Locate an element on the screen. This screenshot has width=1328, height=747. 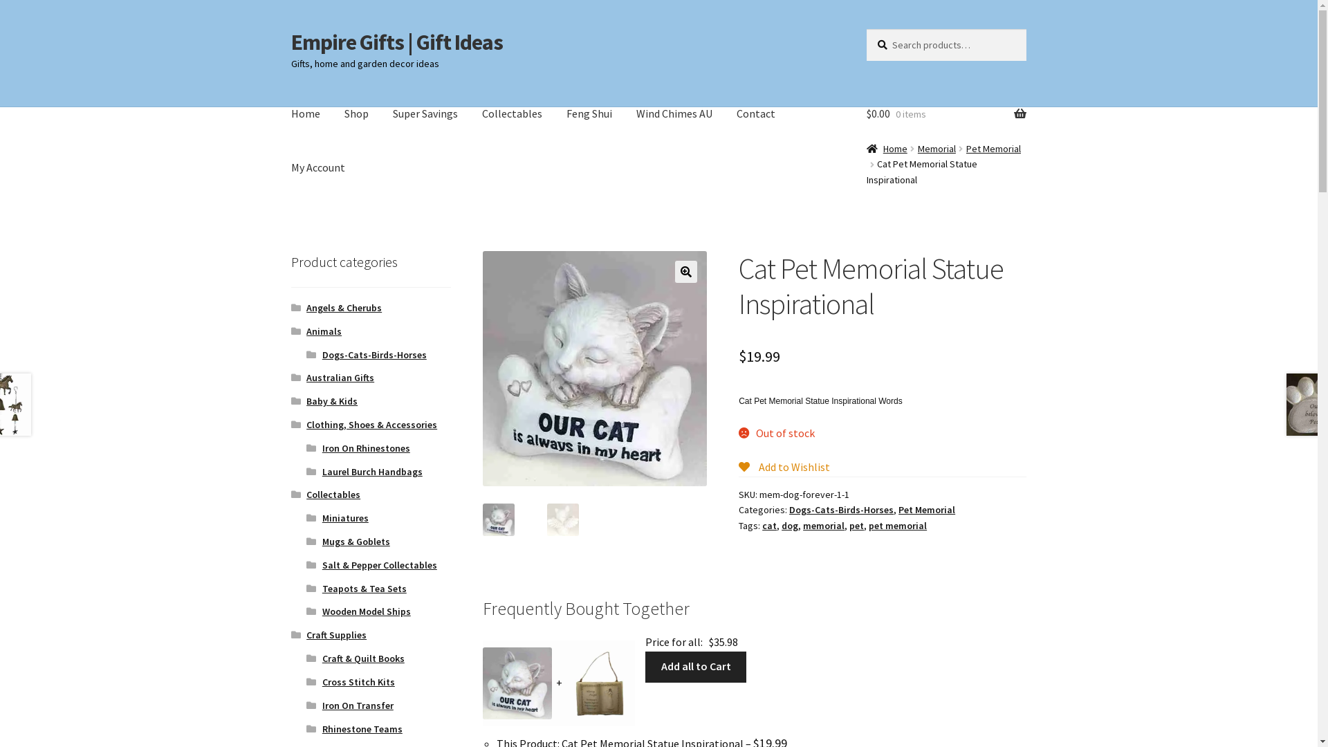
Add all to Cart is located at coordinates (696, 667).